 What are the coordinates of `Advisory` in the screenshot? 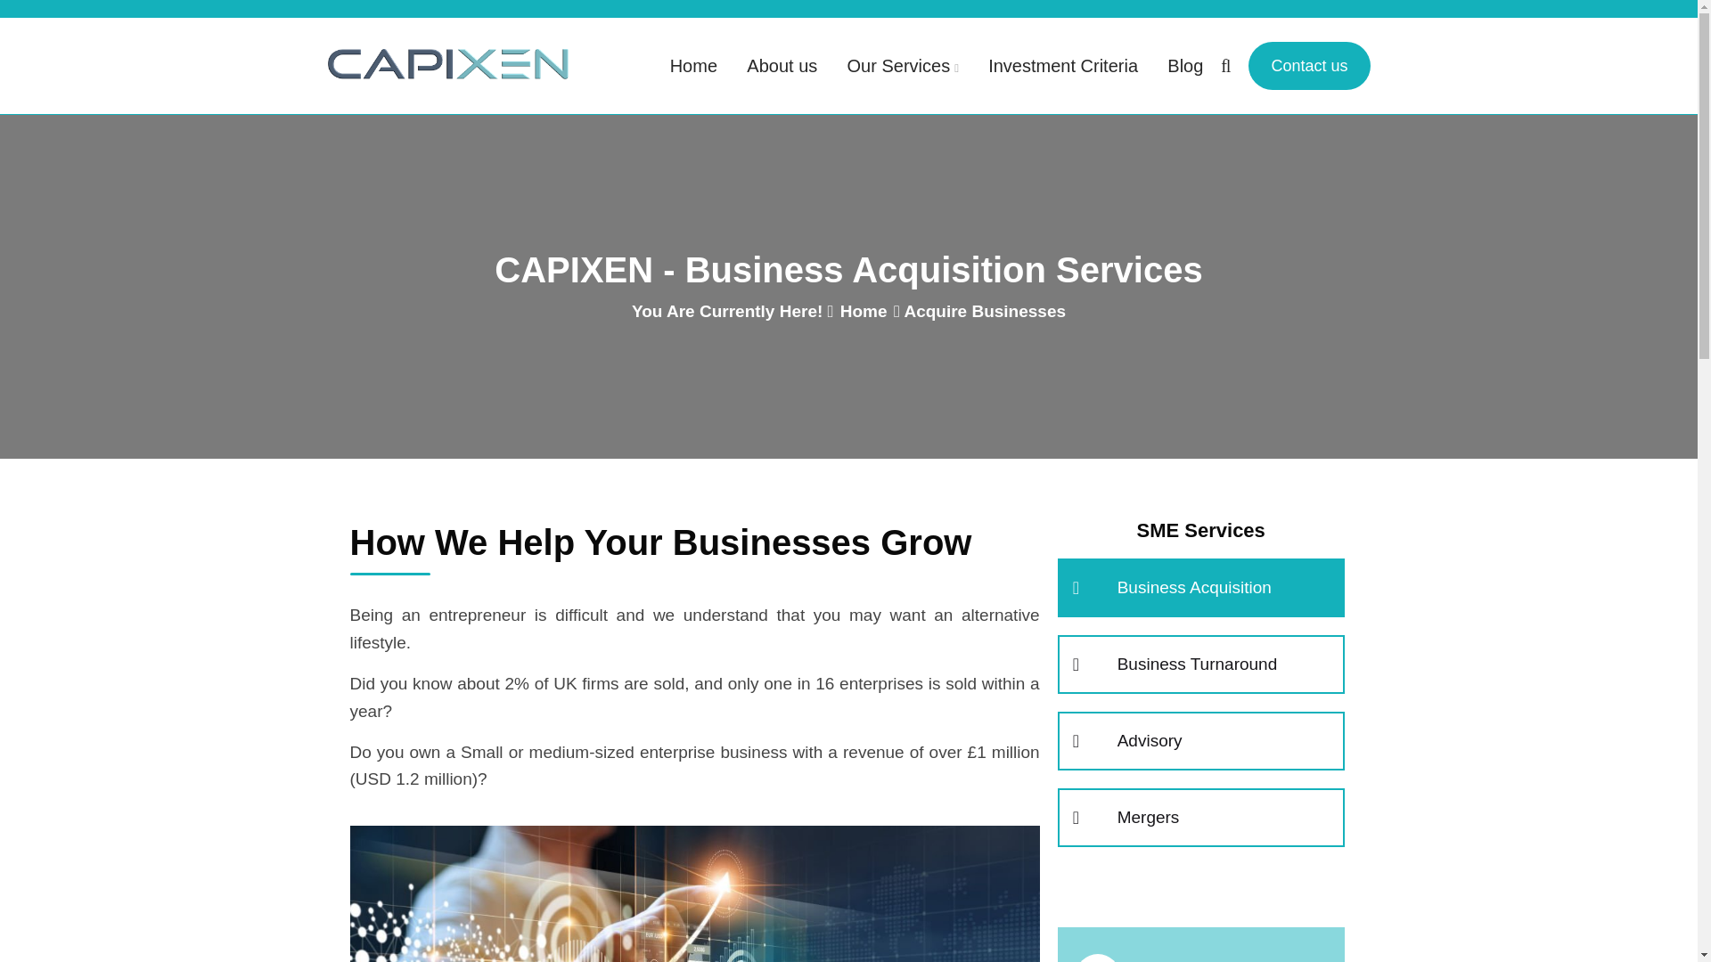 It's located at (1200, 741).